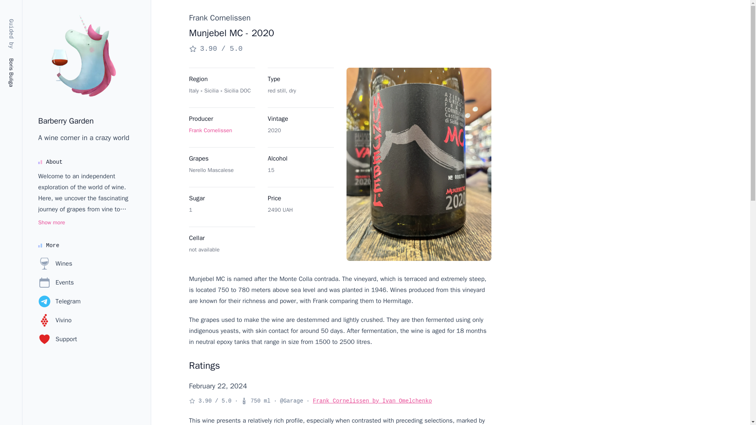 This screenshot has height=425, width=756. What do you see at coordinates (66, 120) in the screenshot?
I see `Barberry Garden` at bounding box center [66, 120].